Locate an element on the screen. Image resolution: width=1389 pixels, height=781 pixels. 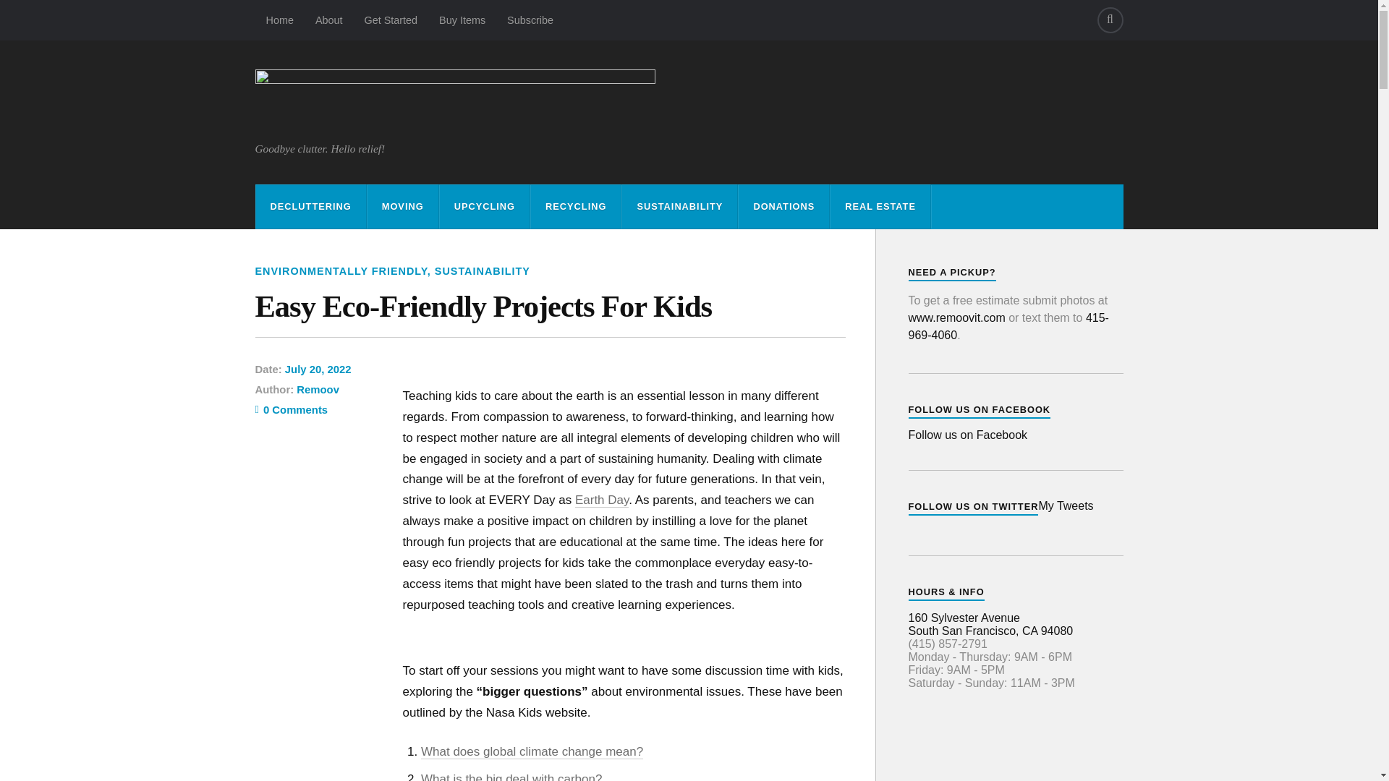
July 20, 2022 is located at coordinates (318, 370).